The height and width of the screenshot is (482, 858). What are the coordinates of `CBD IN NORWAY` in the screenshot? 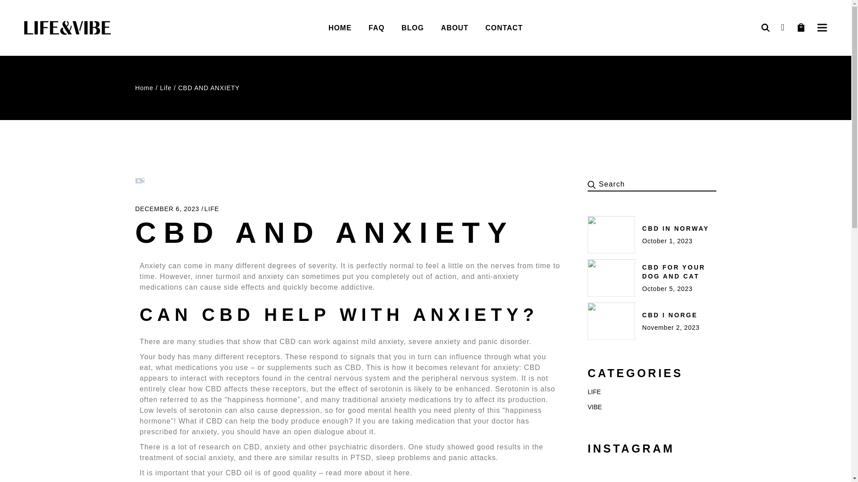 It's located at (676, 229).